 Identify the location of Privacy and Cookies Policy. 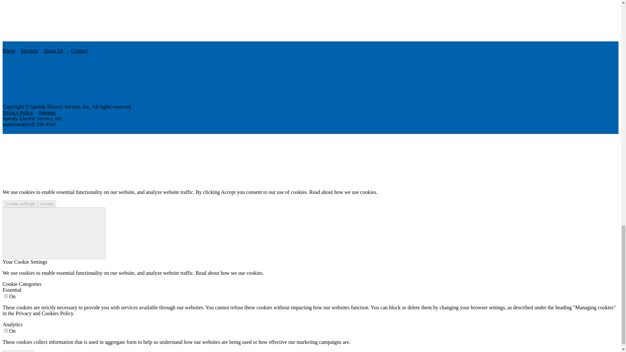
(44, 313).